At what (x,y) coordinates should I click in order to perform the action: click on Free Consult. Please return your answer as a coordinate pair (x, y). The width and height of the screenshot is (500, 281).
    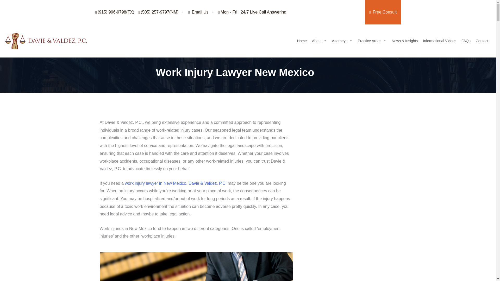
    Looking at the image, I should click on (383, 12).